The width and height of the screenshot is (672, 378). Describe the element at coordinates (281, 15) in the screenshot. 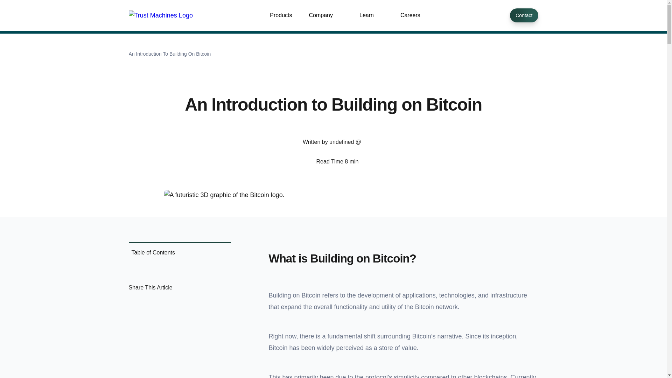

I see `Products` at that location.